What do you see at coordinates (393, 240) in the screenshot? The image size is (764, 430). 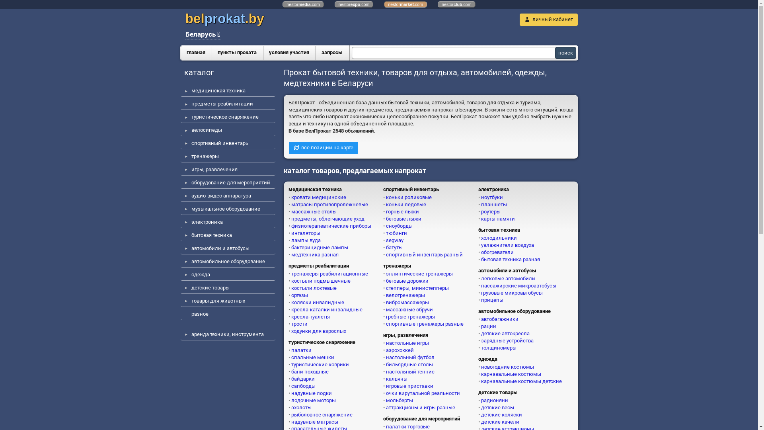 I see `segway` at bounding box center [393, 240].